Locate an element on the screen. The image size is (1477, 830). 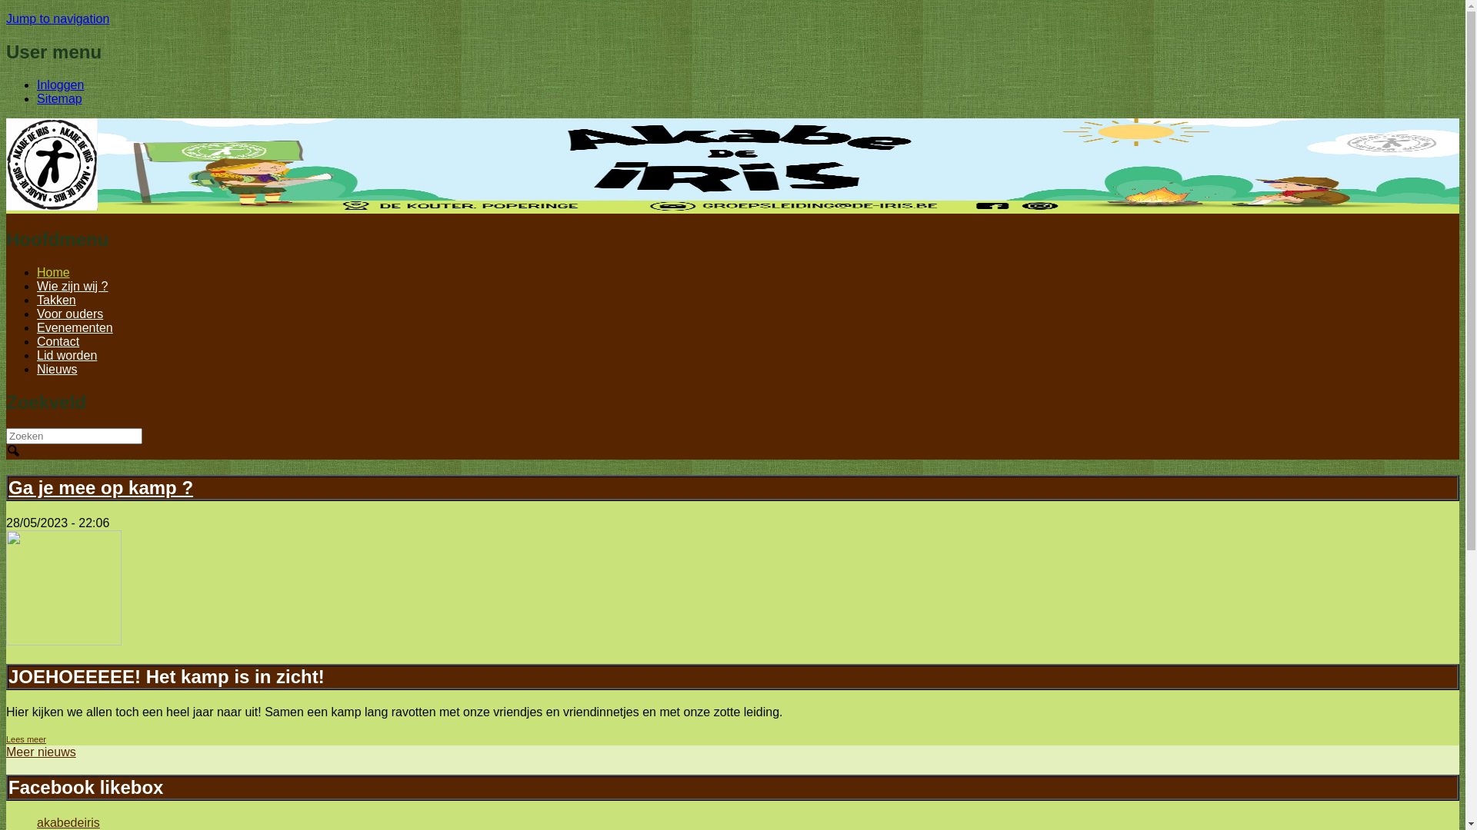
Geef de woorden op waarnaar u wilt zoeken. is located at coordinates (74, 437).